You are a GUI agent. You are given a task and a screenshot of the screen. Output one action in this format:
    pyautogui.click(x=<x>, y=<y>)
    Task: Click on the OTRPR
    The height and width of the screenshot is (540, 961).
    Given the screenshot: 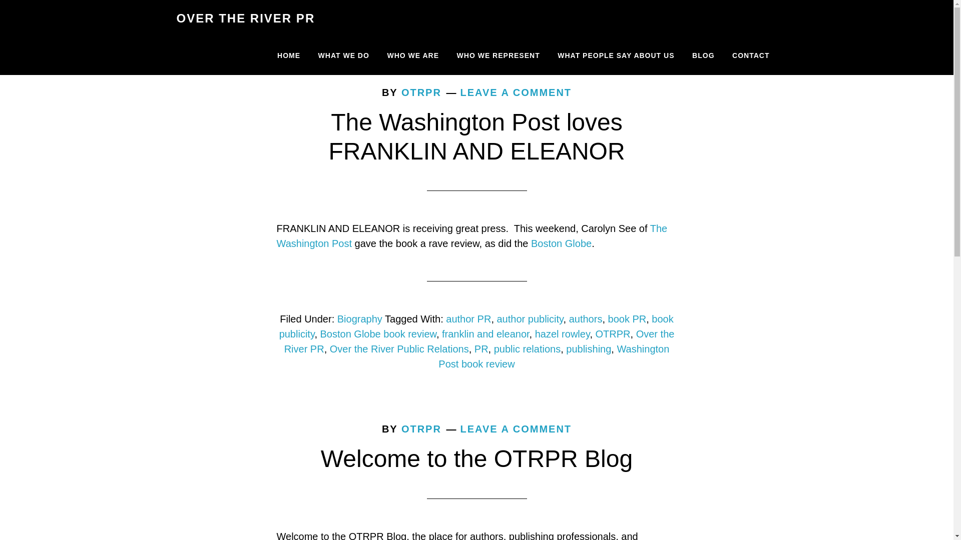 What is the action you would take?
    pyautogui.click(x=421, y=429)
    